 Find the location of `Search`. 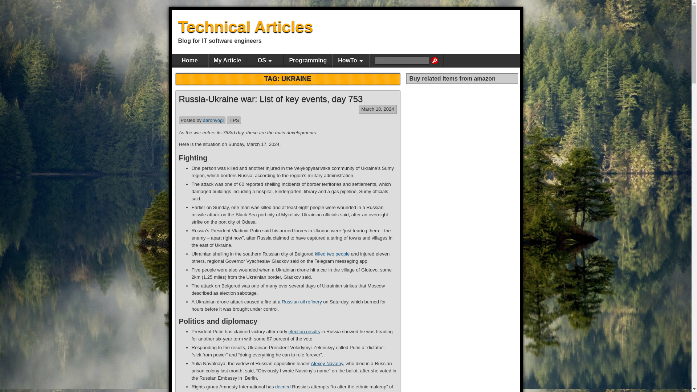

Search is located at coordinates (434, 60).